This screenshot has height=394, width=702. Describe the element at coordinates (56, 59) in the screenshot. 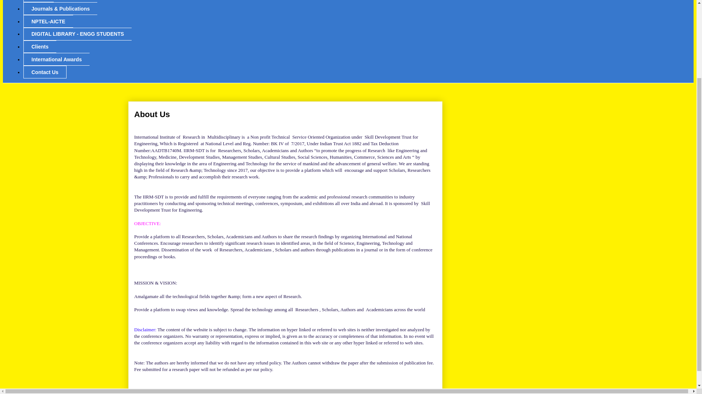

I see `International Awards` at that location.